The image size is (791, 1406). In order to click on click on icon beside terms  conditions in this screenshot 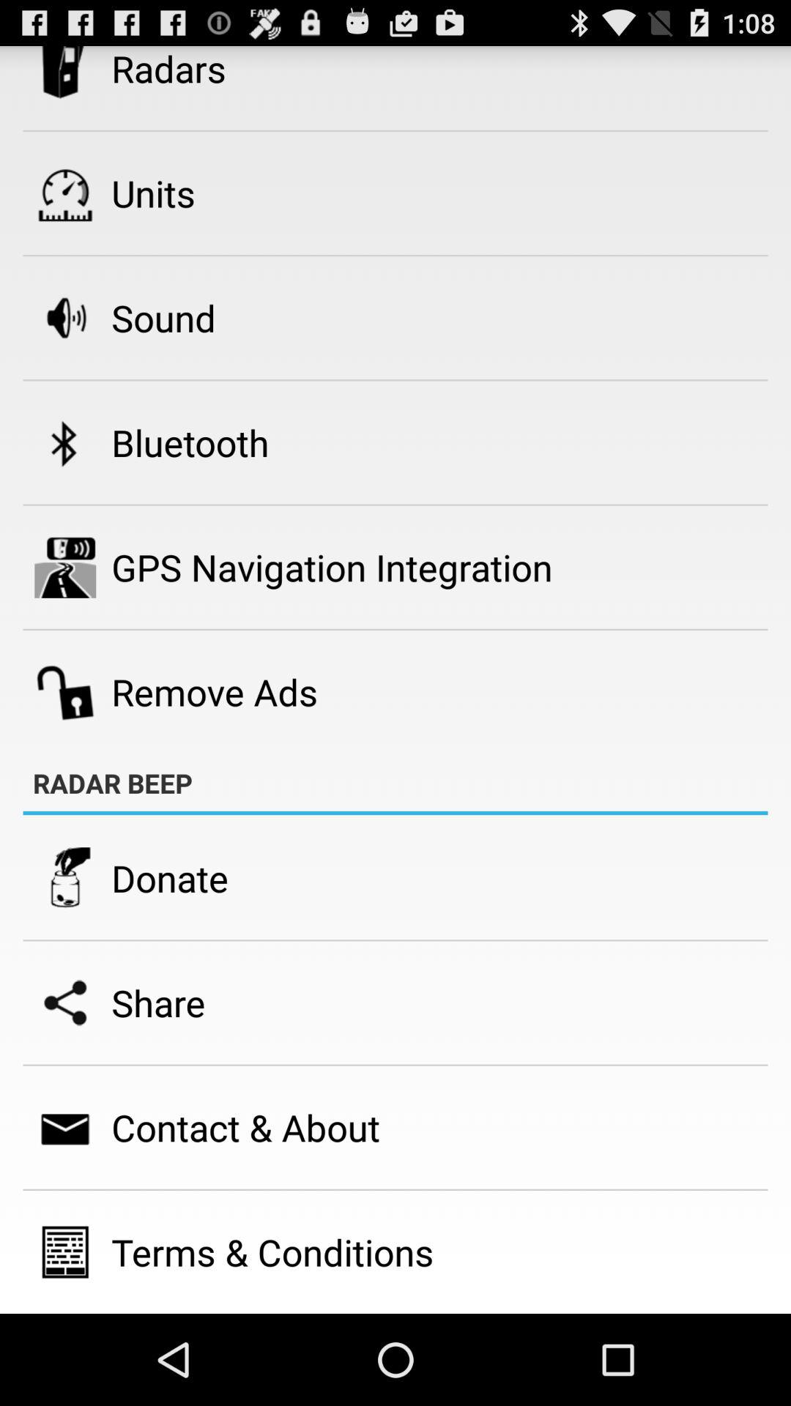, I will do `click(64, 1252)`.